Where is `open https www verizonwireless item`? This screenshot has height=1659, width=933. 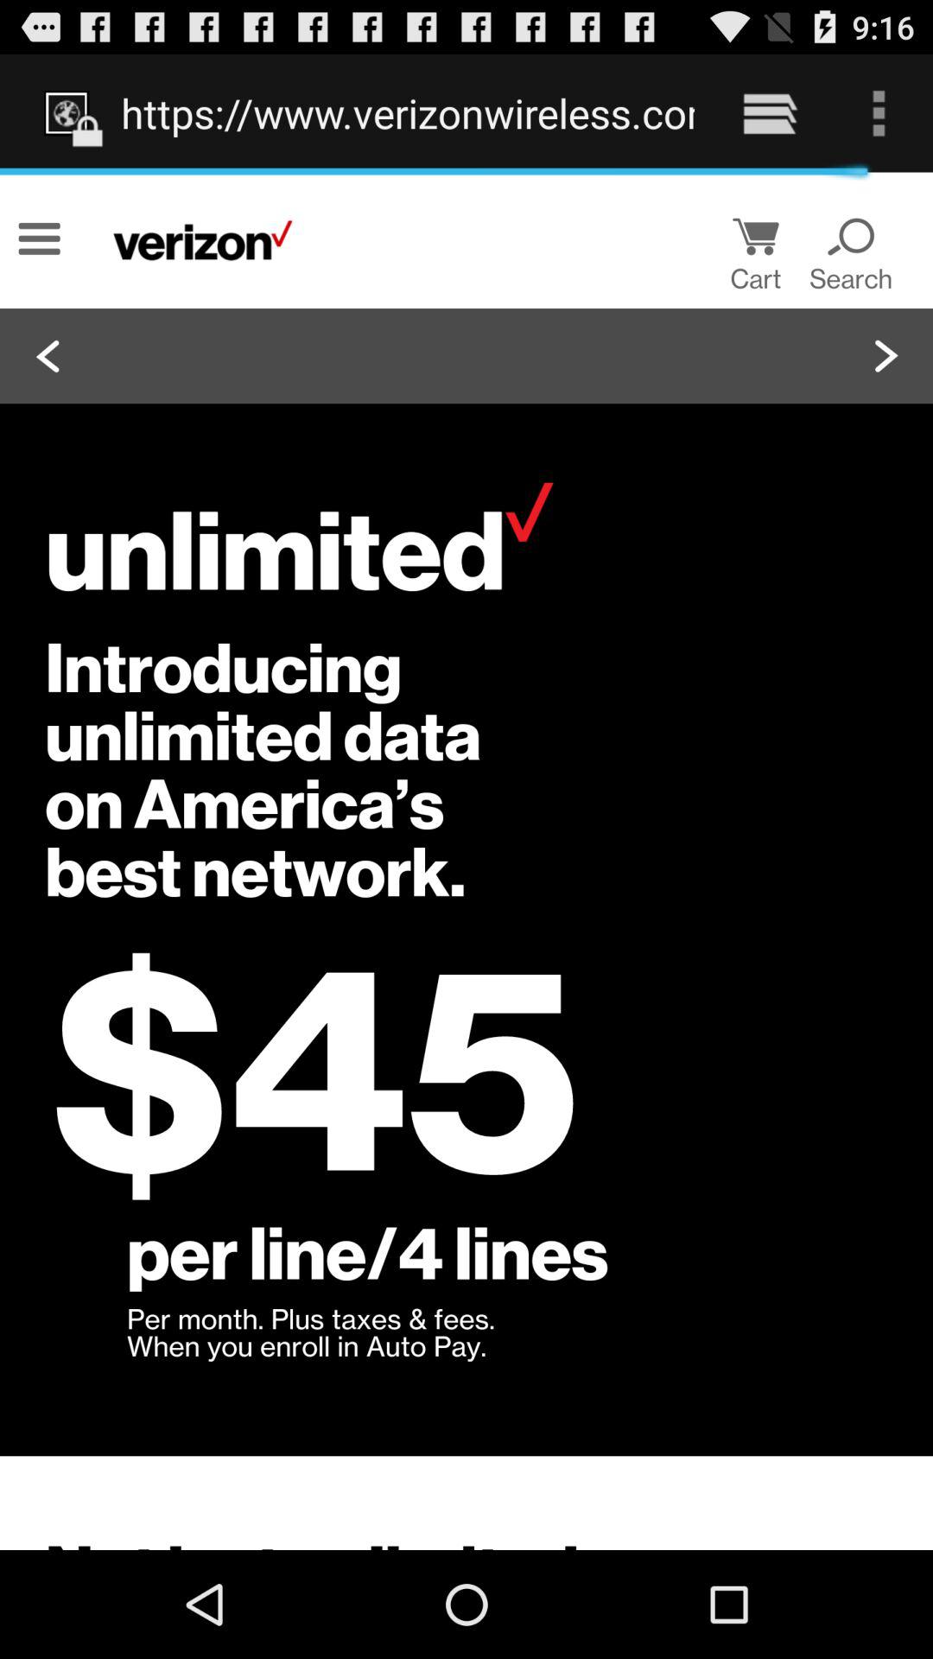
open https www verizonwireless item is located at coordinates (408, 112).